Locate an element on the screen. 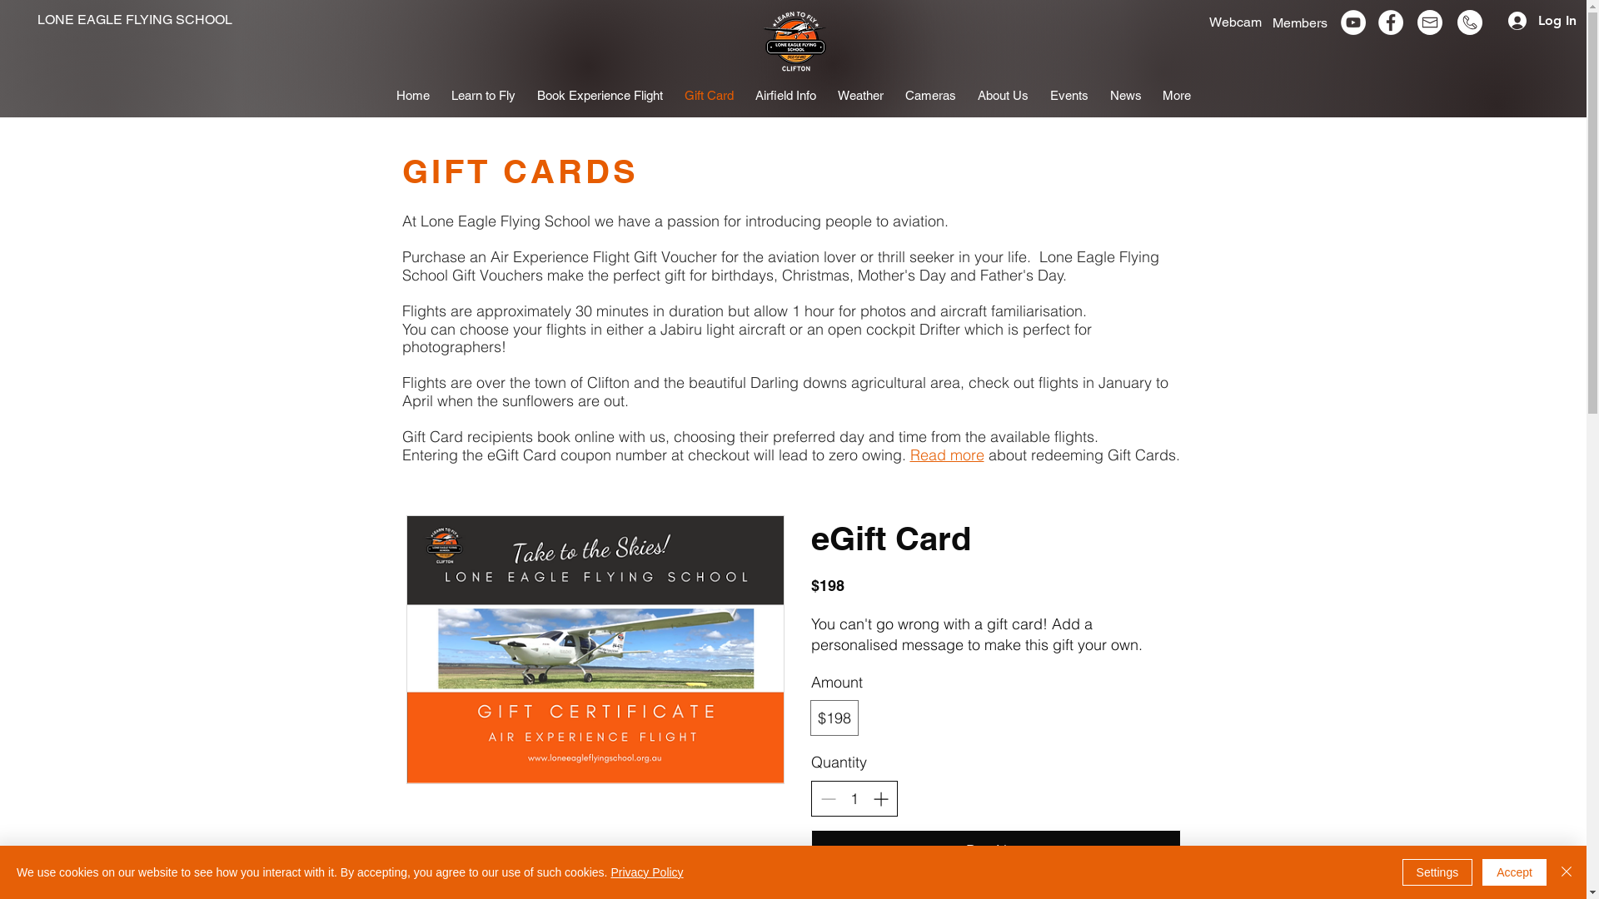 This screenshot has height=899, width=1599. Settings is located at coordinates (1437, 872).